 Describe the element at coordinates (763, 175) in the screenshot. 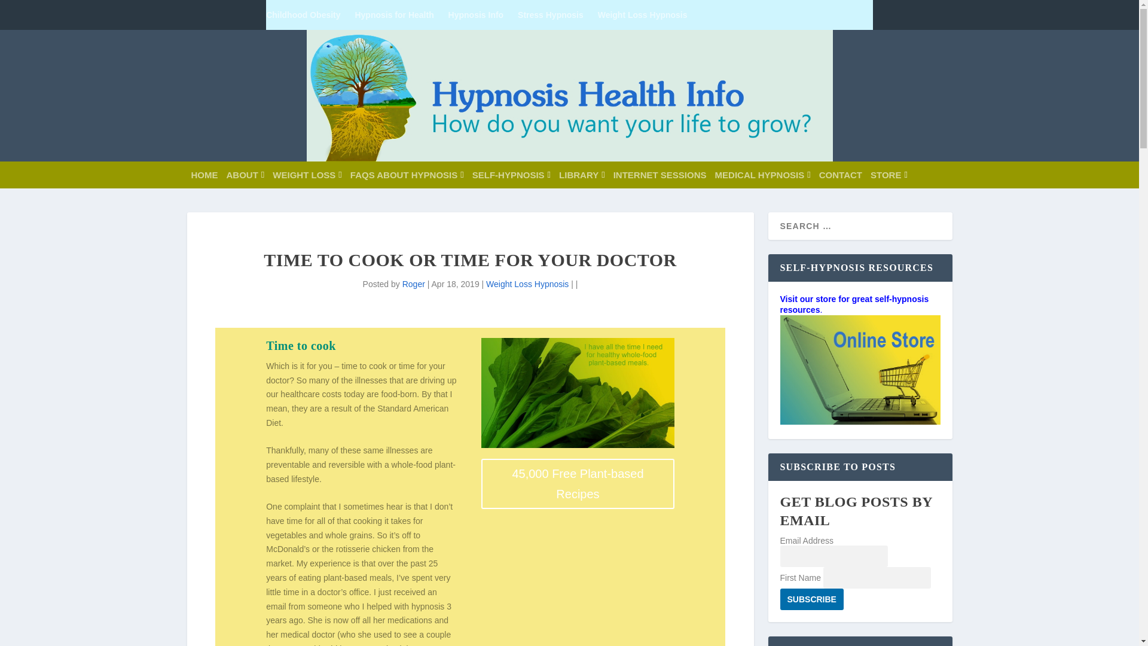

I see `MEDICAL HYPNOSIS` at that location.